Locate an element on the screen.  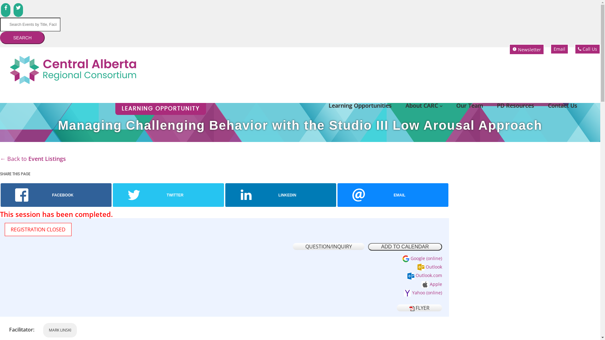
Twitter is located at coordinates (18, 10).